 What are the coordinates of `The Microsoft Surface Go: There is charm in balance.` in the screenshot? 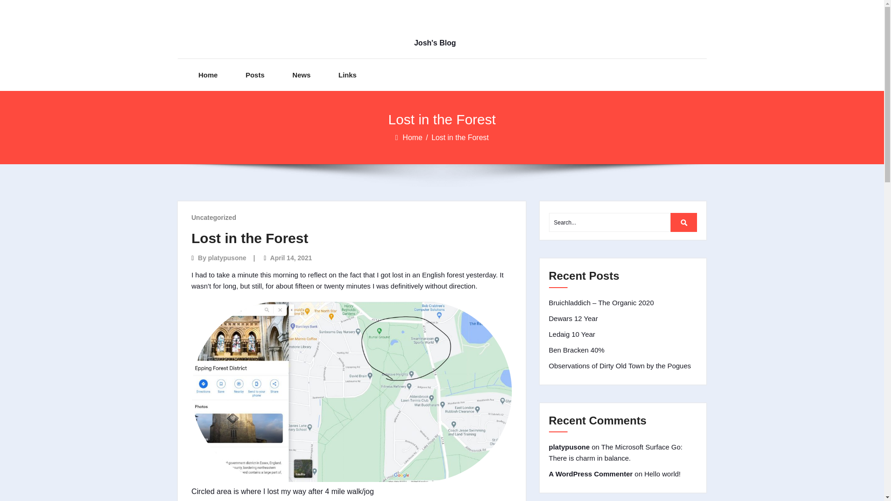 It's located at (615, 452).